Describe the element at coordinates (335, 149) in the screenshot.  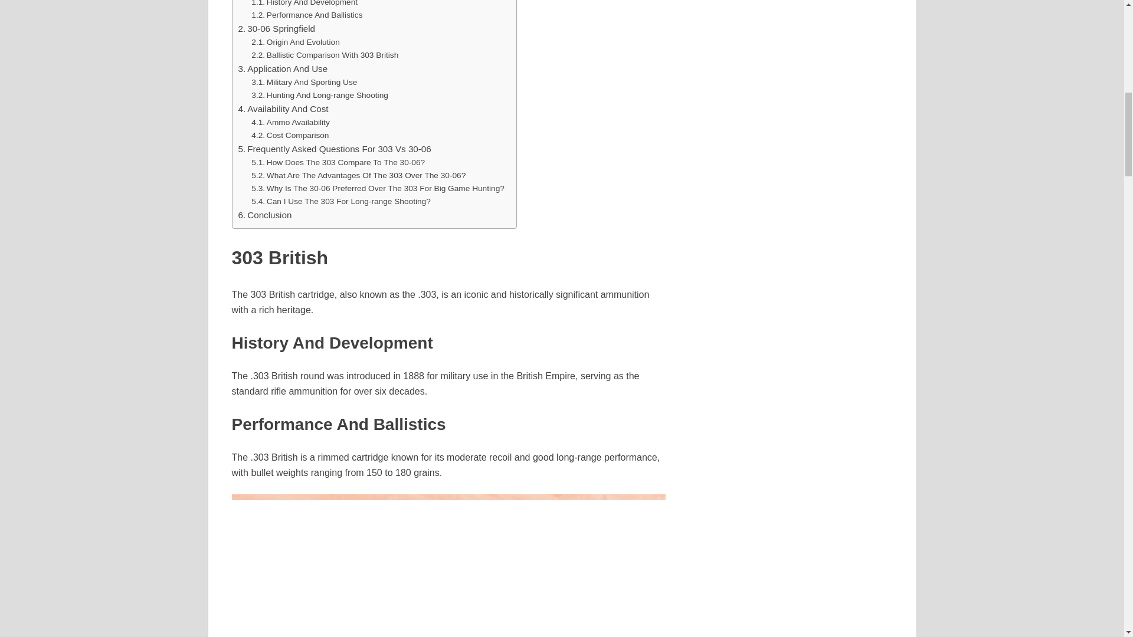
I see `Frequently Asked Questions For 303 Vs 30-06` at that location.